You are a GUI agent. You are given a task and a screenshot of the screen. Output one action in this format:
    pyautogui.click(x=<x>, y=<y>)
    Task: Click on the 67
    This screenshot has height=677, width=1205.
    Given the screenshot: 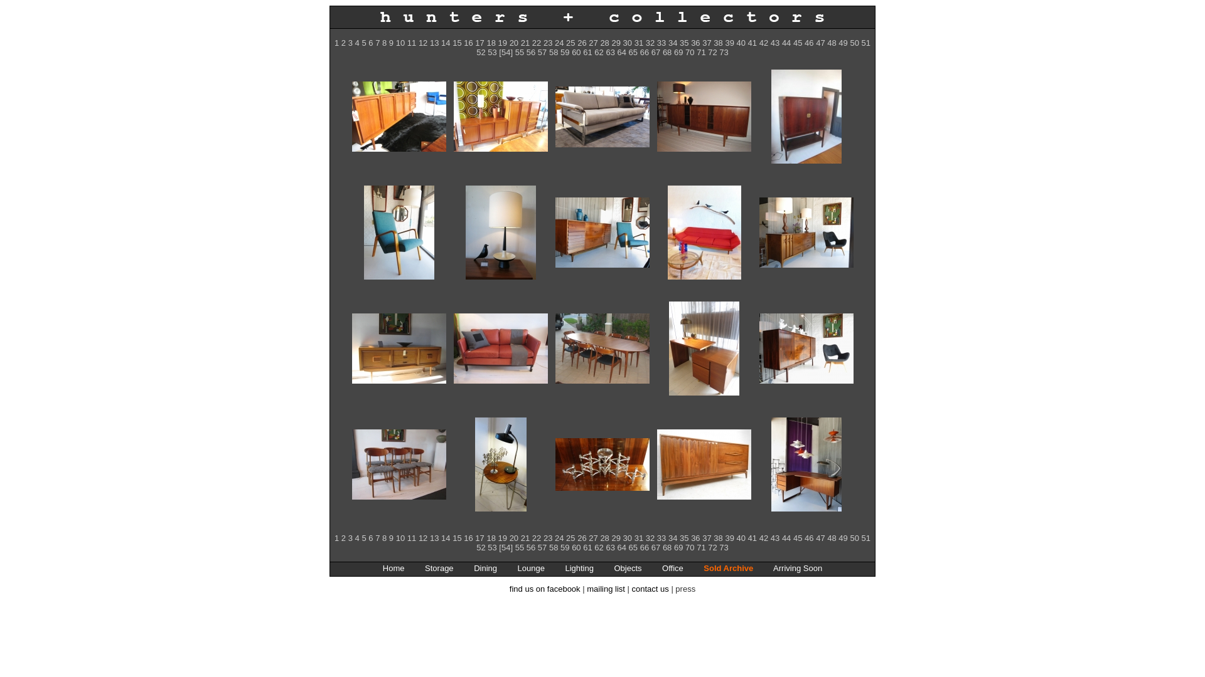 What is the action you would take?
    pyautogui.click(x=656, y=548)
    